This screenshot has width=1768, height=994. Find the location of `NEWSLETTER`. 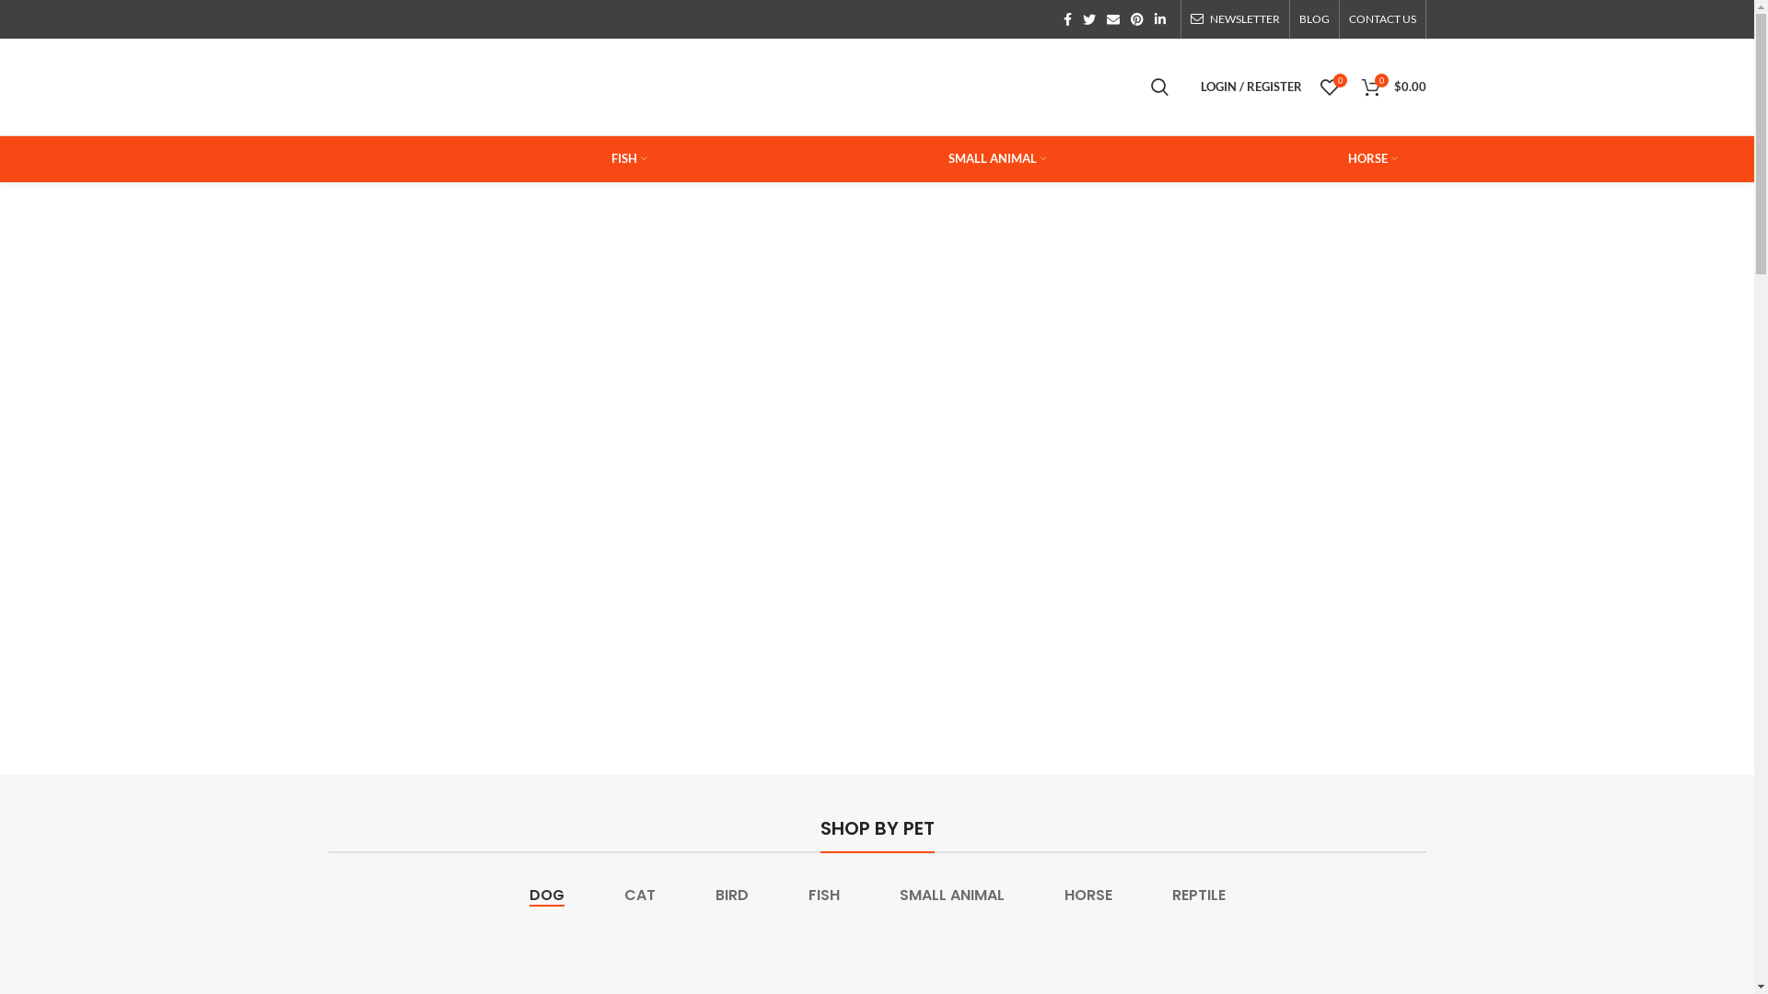

NEWSLETTER is located at coordinates (1234, 19).